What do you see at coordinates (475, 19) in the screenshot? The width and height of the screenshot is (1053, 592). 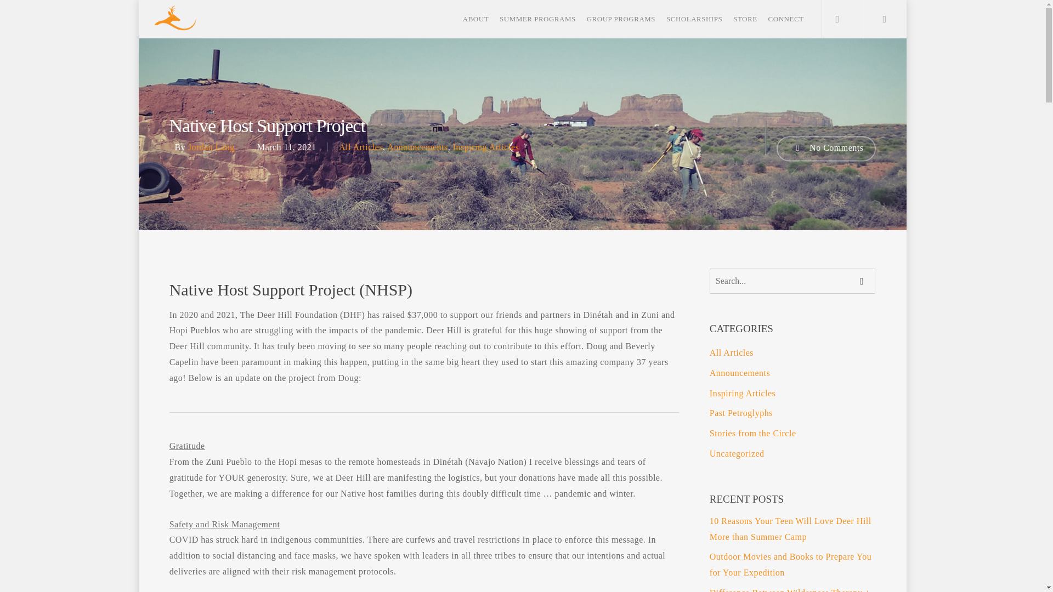 I see `ABOUT` at bounding box center [475, 19].